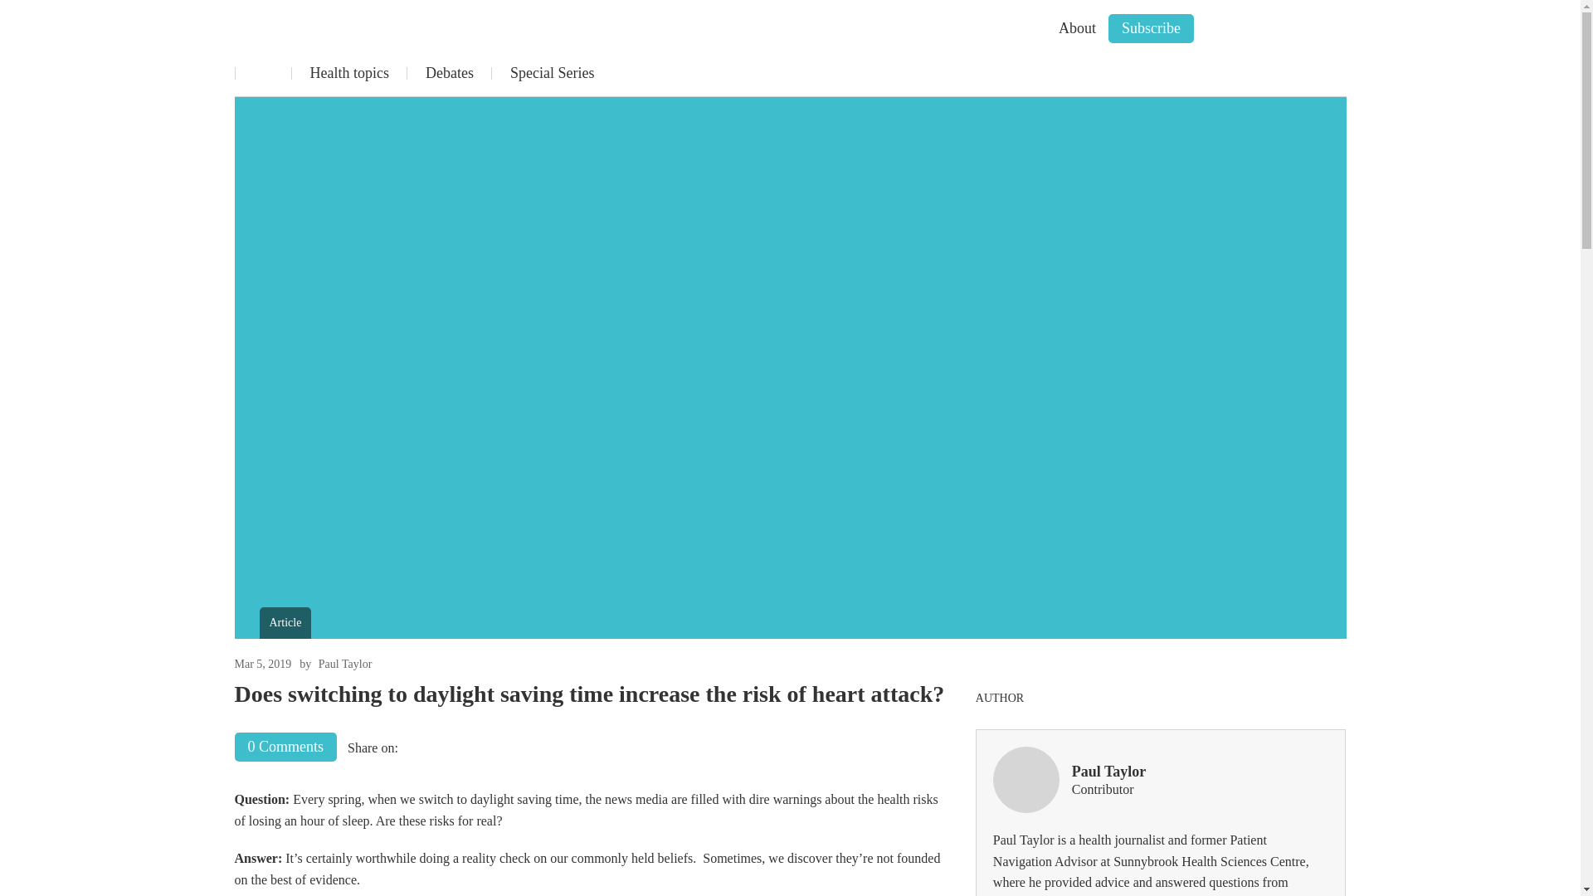 The height and width of the screenshot is (896, 1593). I want to click on Paul Taylor, so click(345, 664).